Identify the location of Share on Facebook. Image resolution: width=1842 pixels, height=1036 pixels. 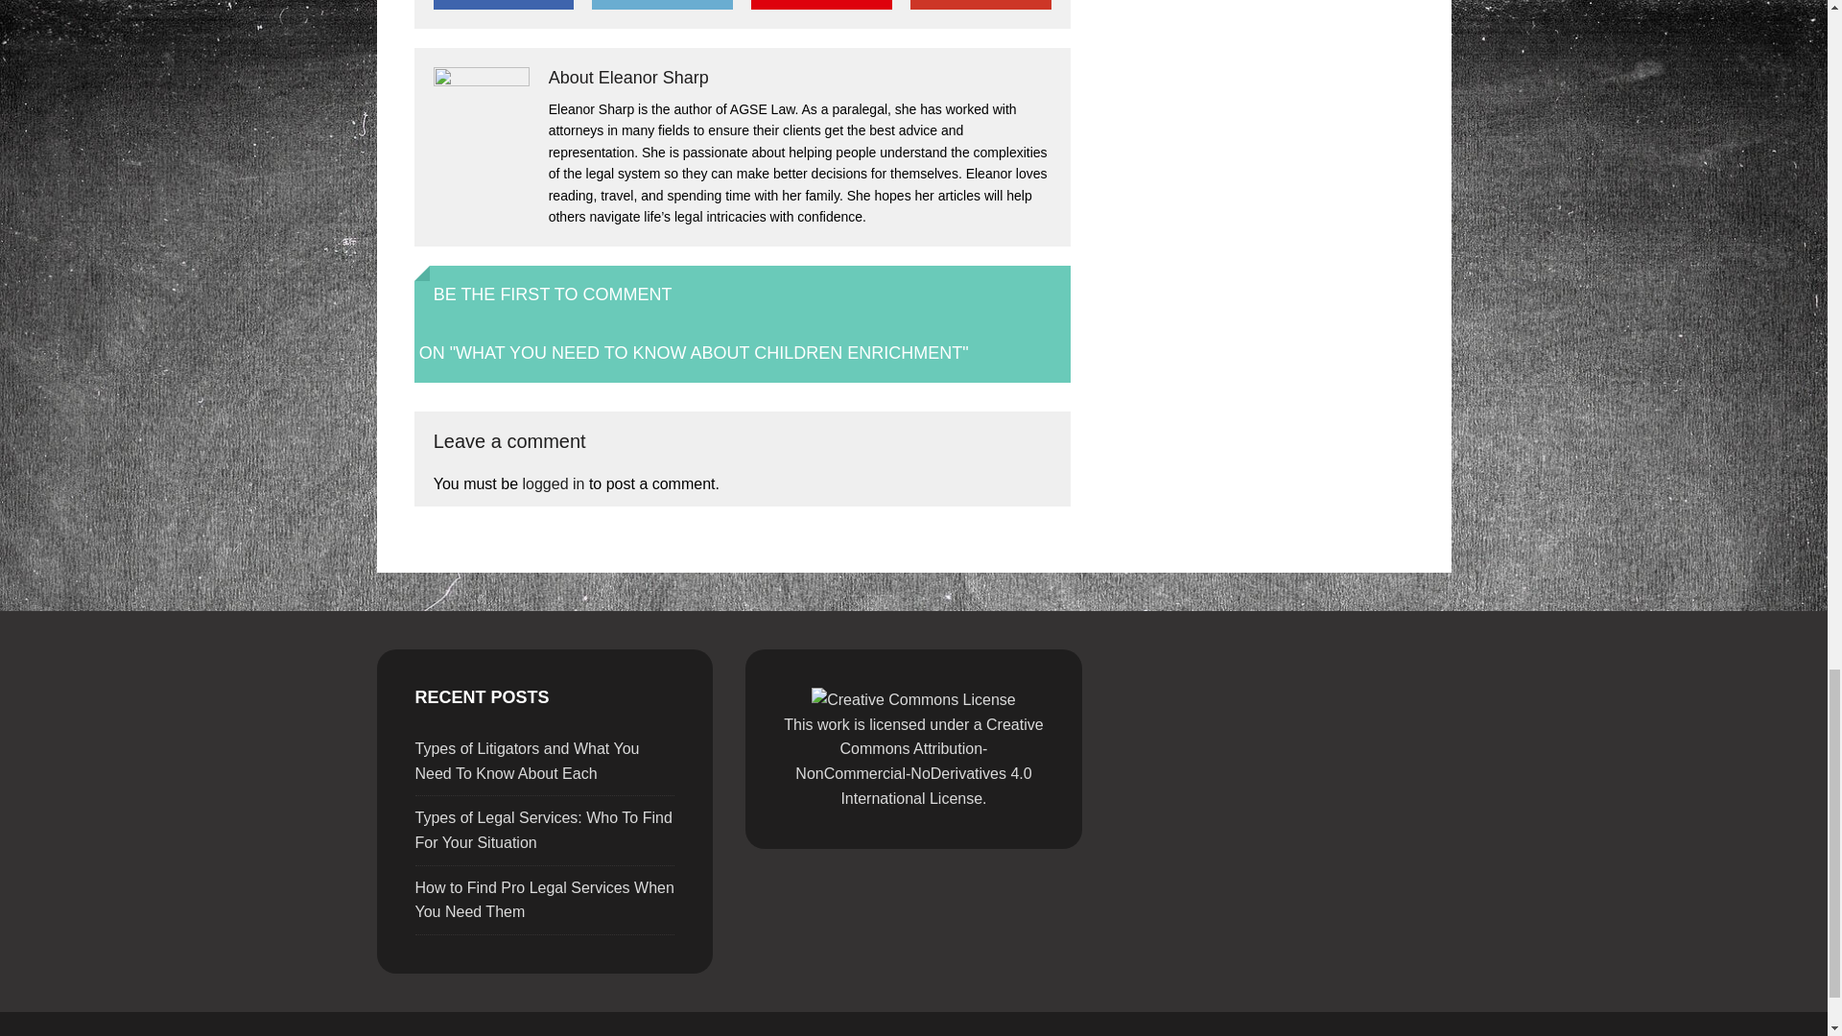
(503, 4).